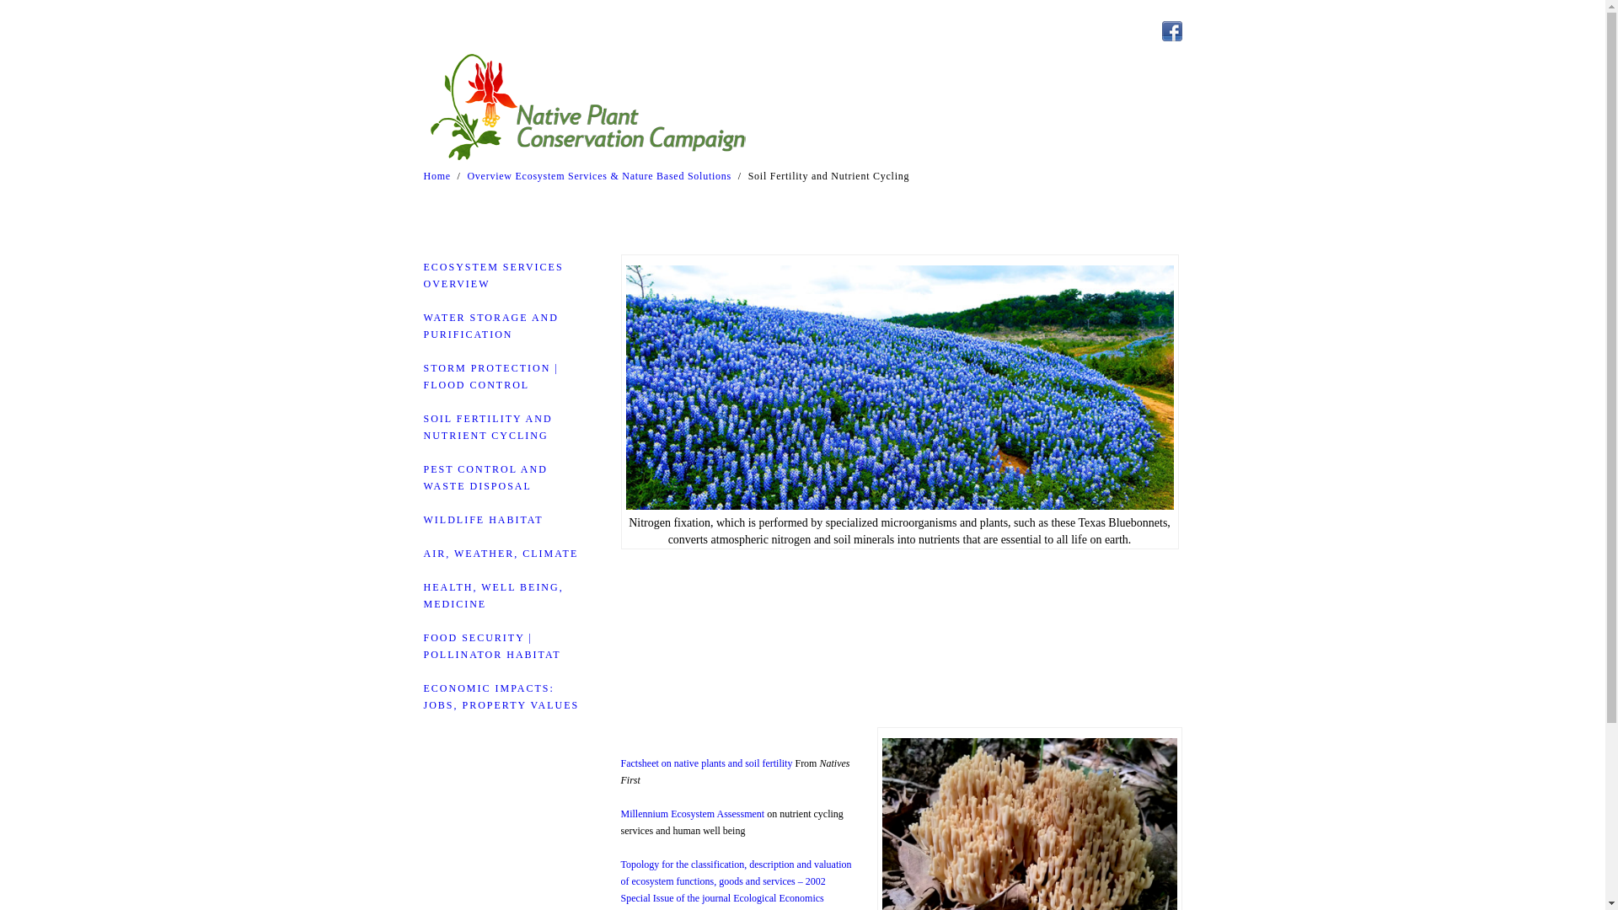 The image size is (1618, 910). I want to click on Millennium Ecosystem Assessment, so click(691, 814).